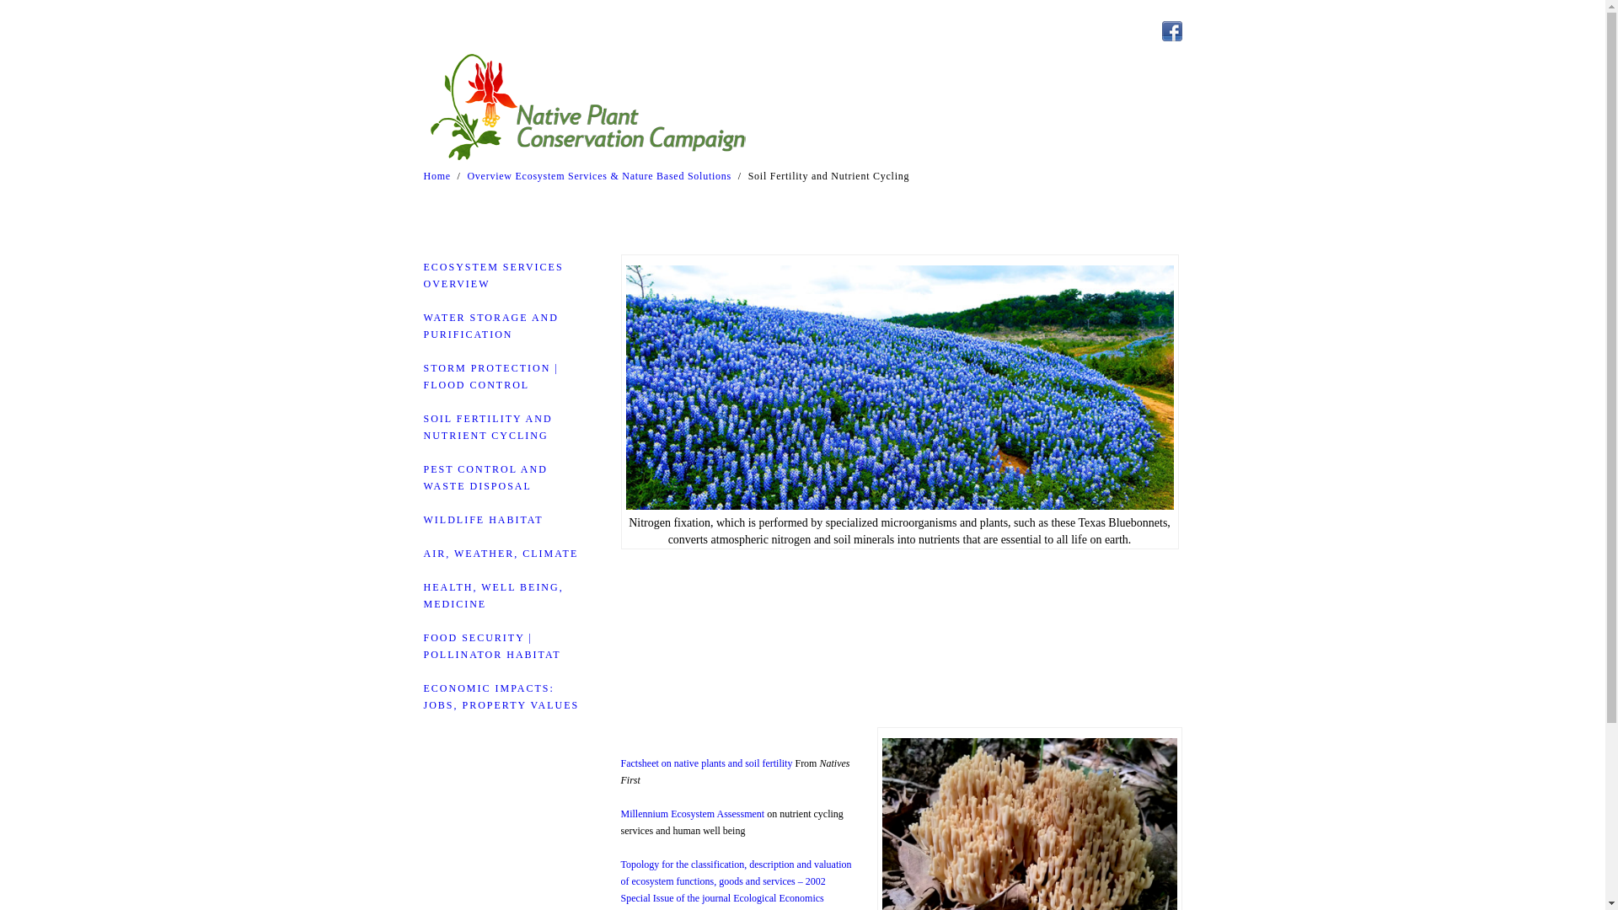 The image size is (1618, 910). I want to click on Millennium Ecosystem Assessment, so click(691, 814).